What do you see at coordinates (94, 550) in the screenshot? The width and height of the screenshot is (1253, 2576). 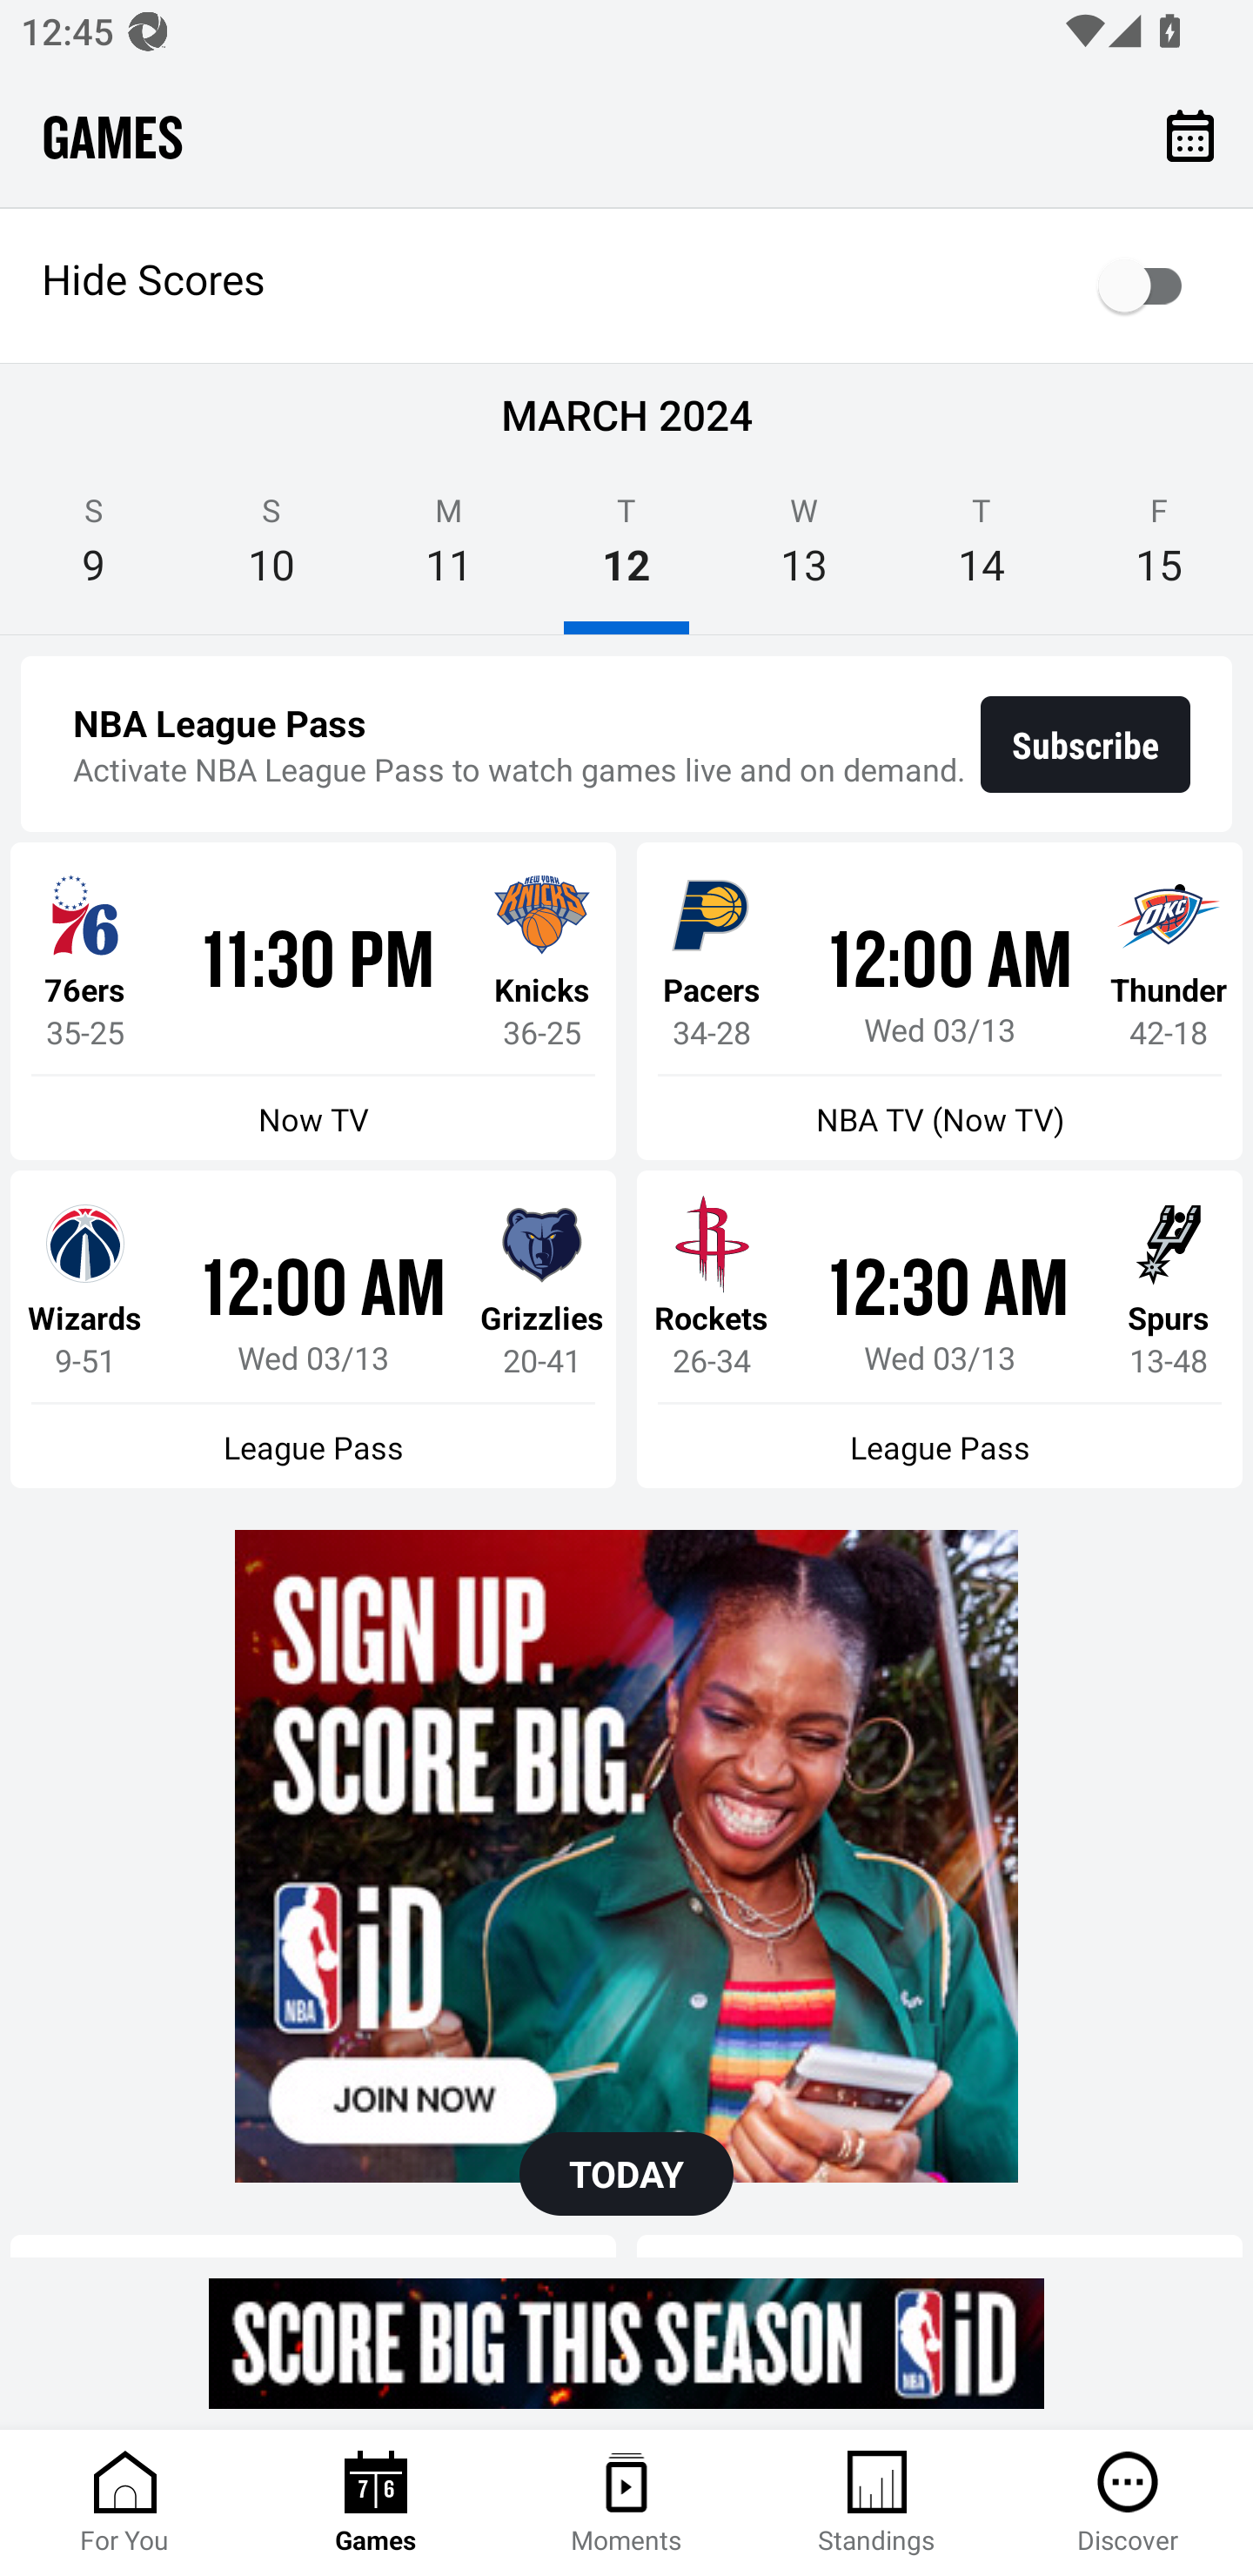 I see `S 9` at bounding box center [94, 550].